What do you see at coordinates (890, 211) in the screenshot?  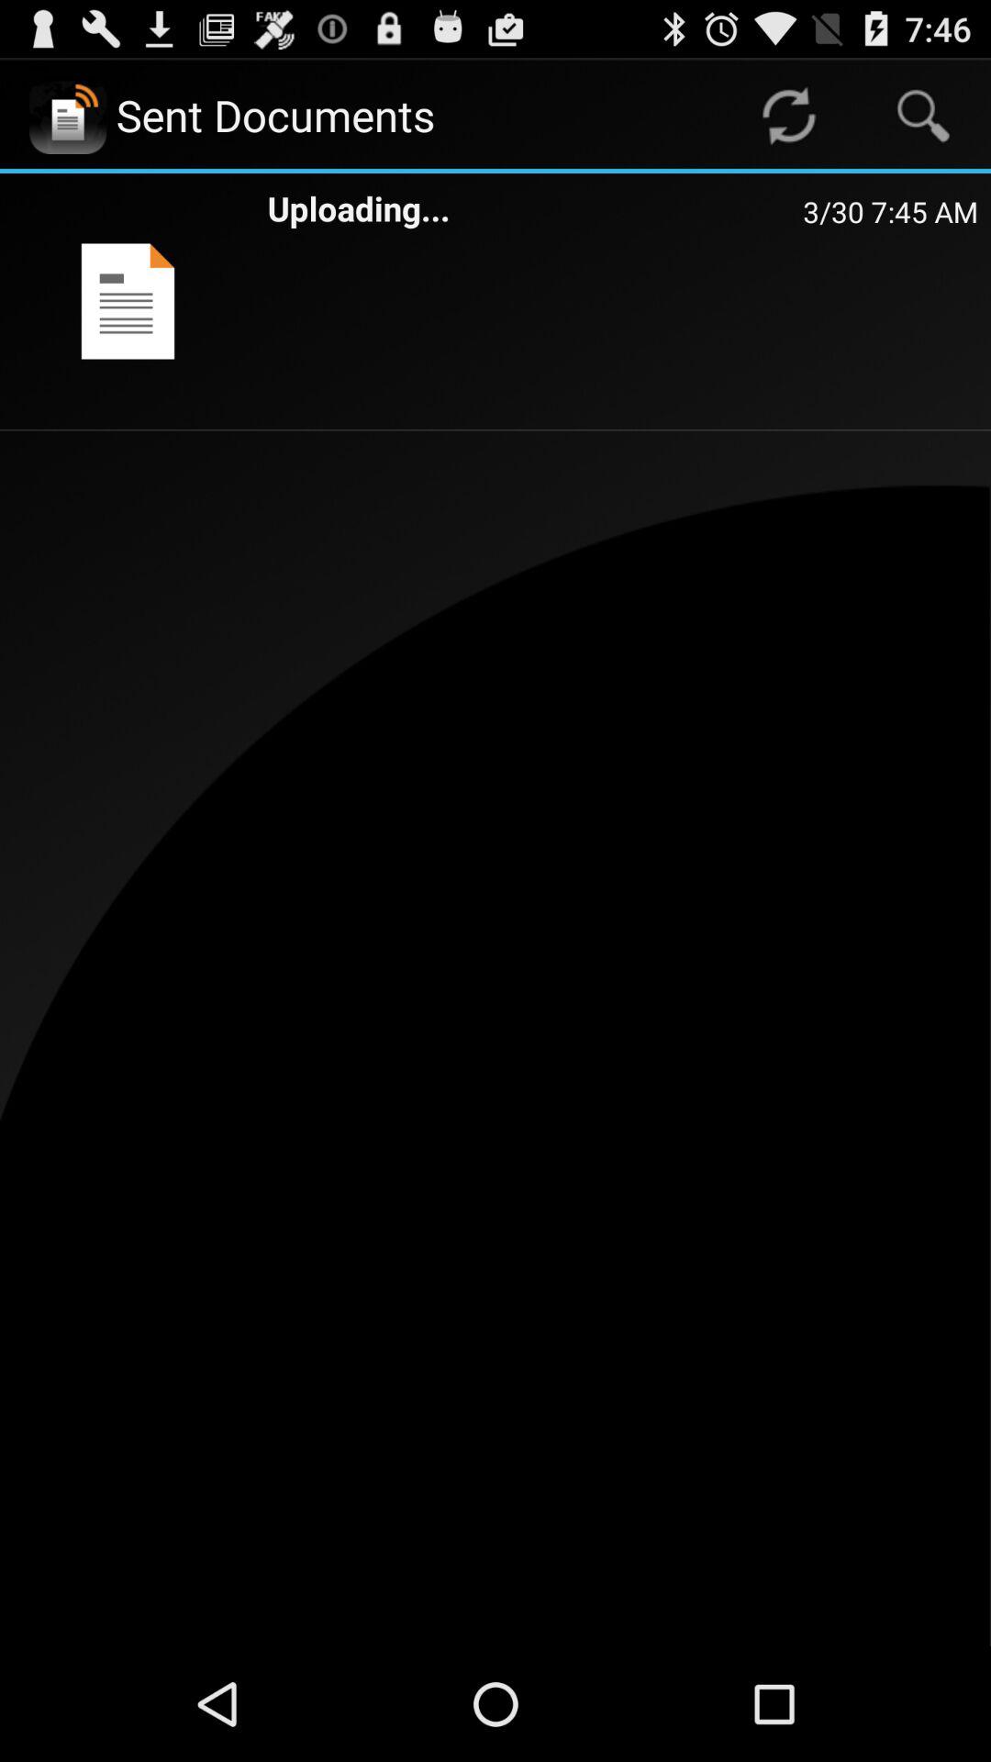 I see `swipe until 3 30 7 app` at bounding box center [890, 211].